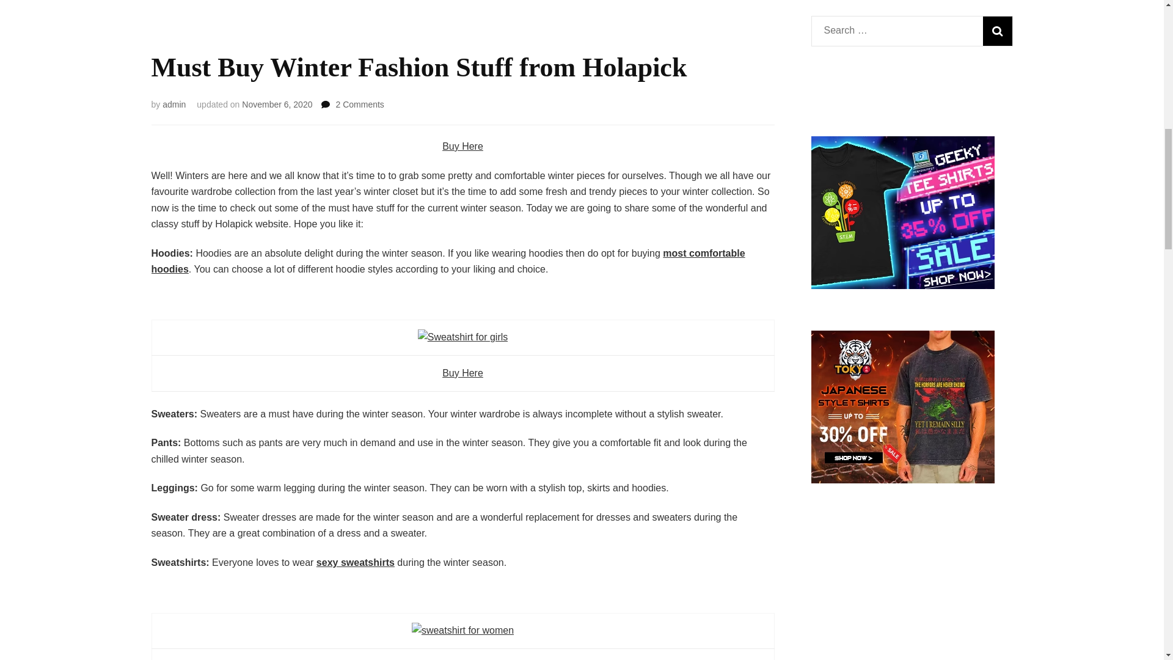  Describe the element at coordinates (276, 105) in the screenshot. I see `November 6, 2020` at that location.